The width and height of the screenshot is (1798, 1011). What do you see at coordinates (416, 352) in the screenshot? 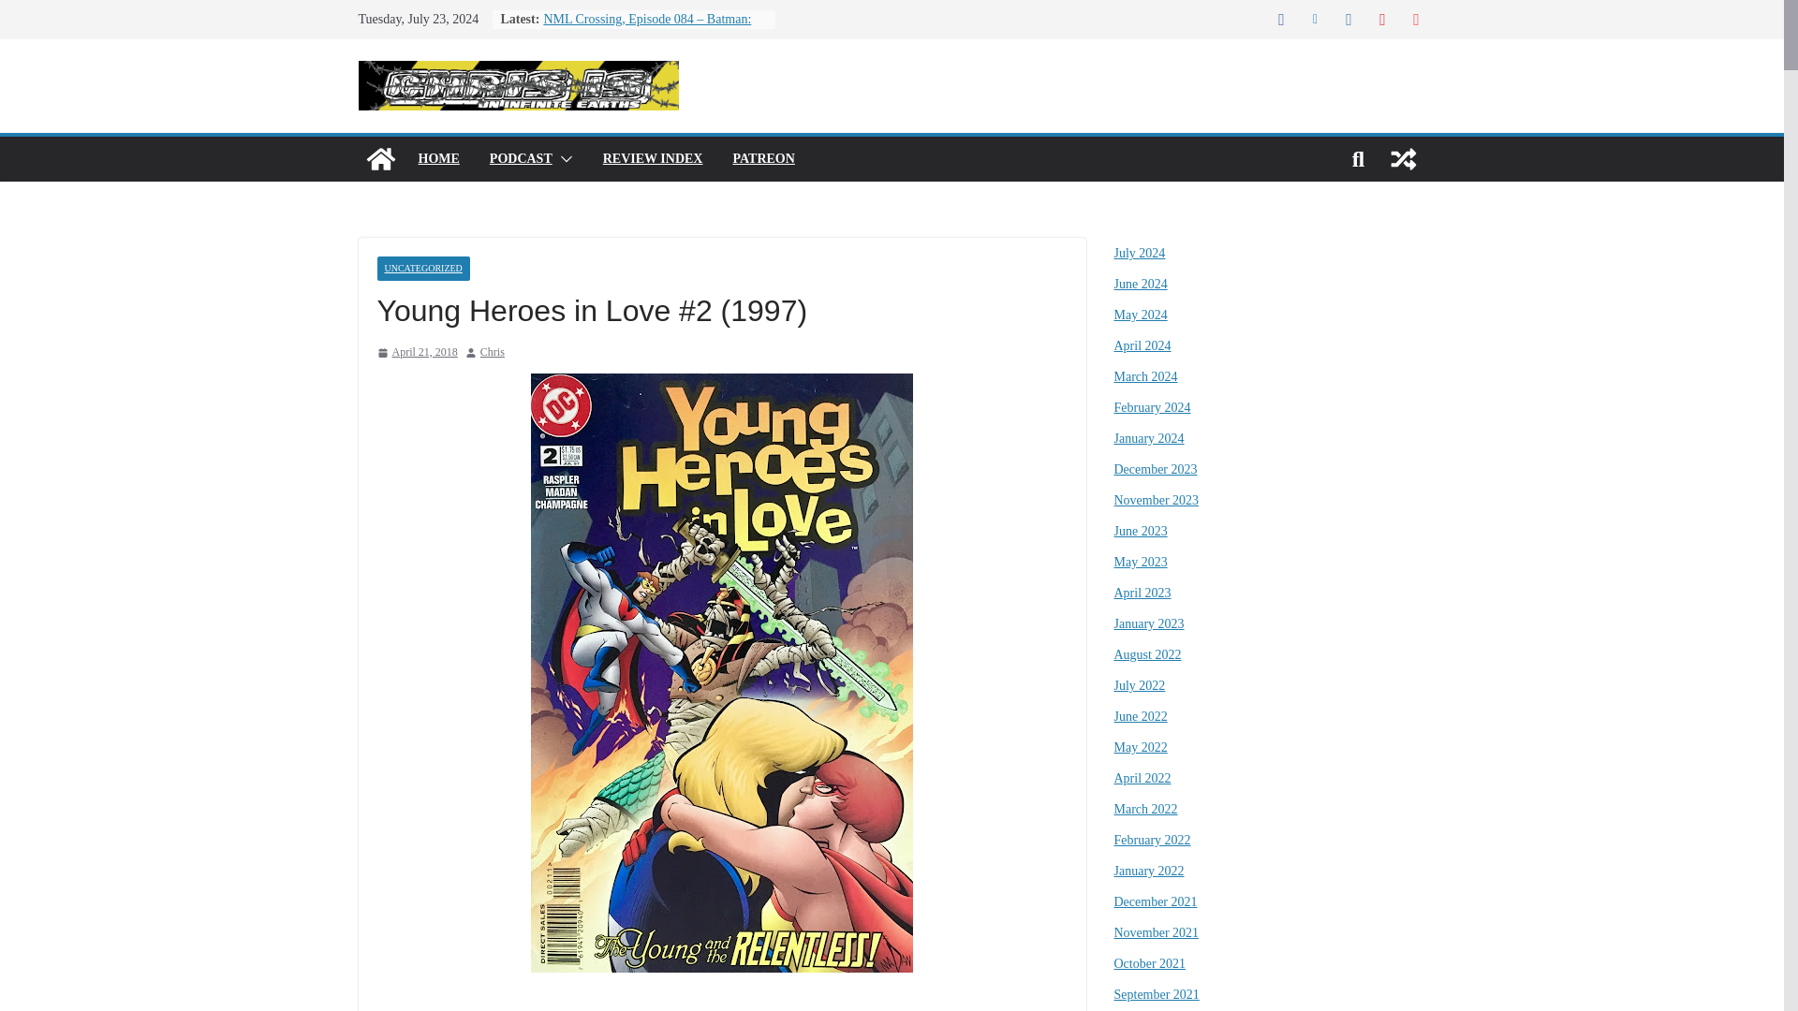
I see `April 21, 2018` at bounding box center [416, 352].